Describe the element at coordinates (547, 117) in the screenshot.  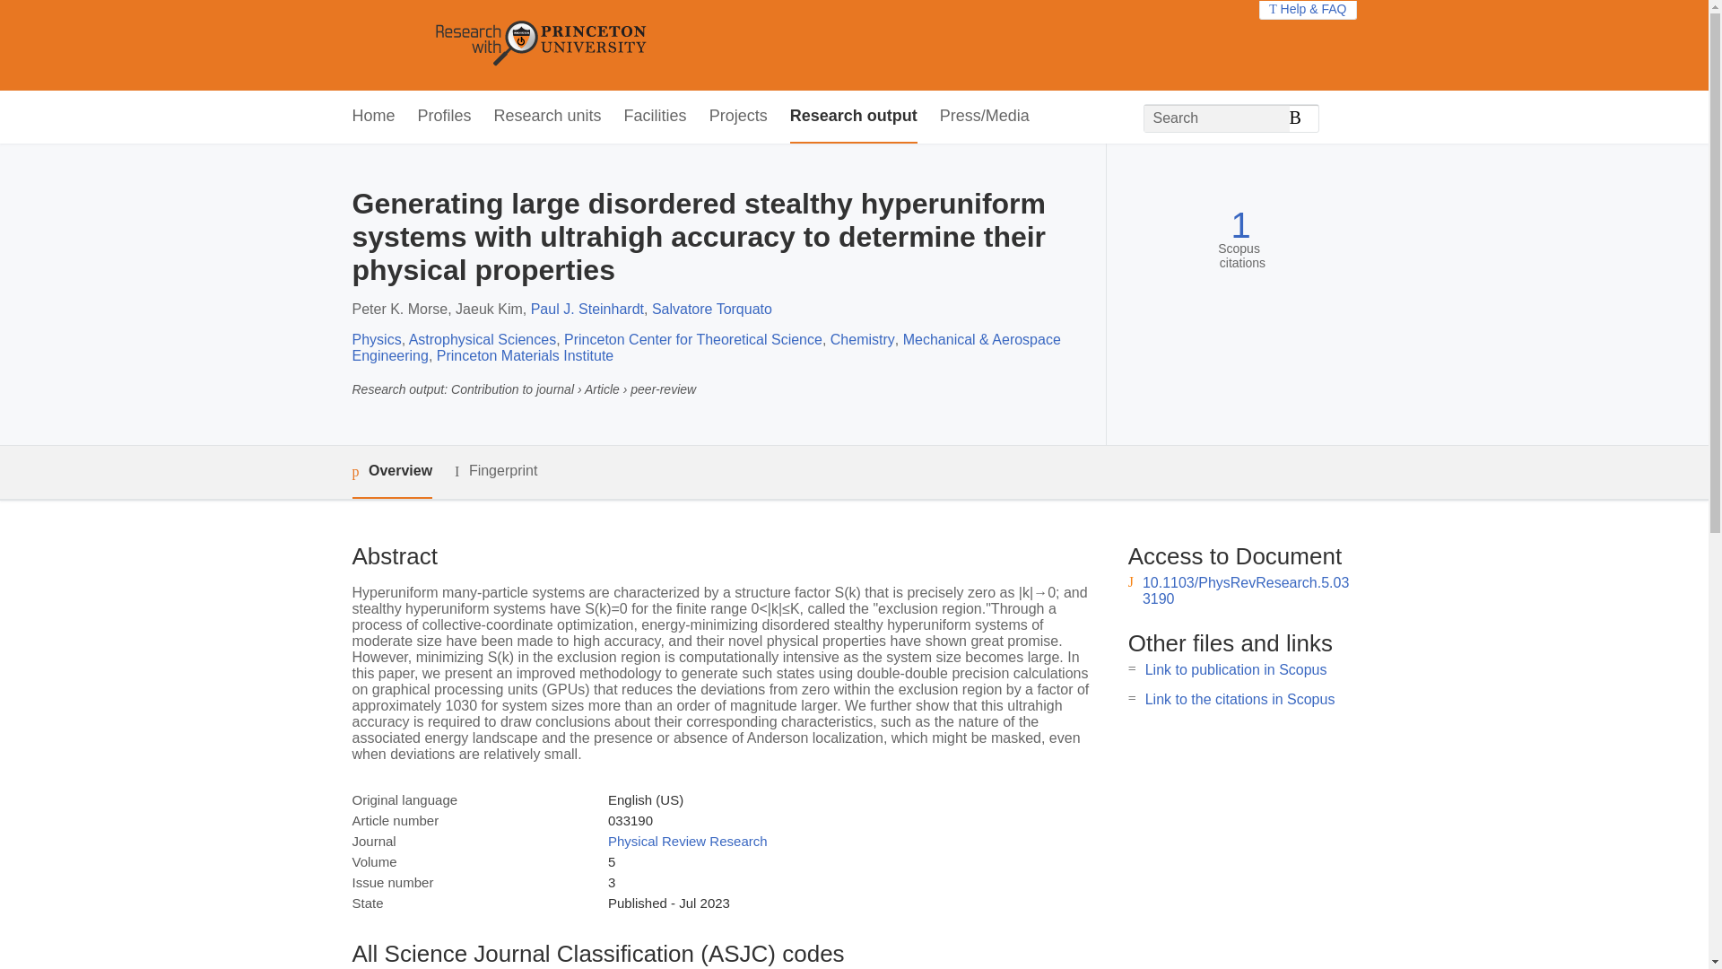
I see `Research units` at that location.